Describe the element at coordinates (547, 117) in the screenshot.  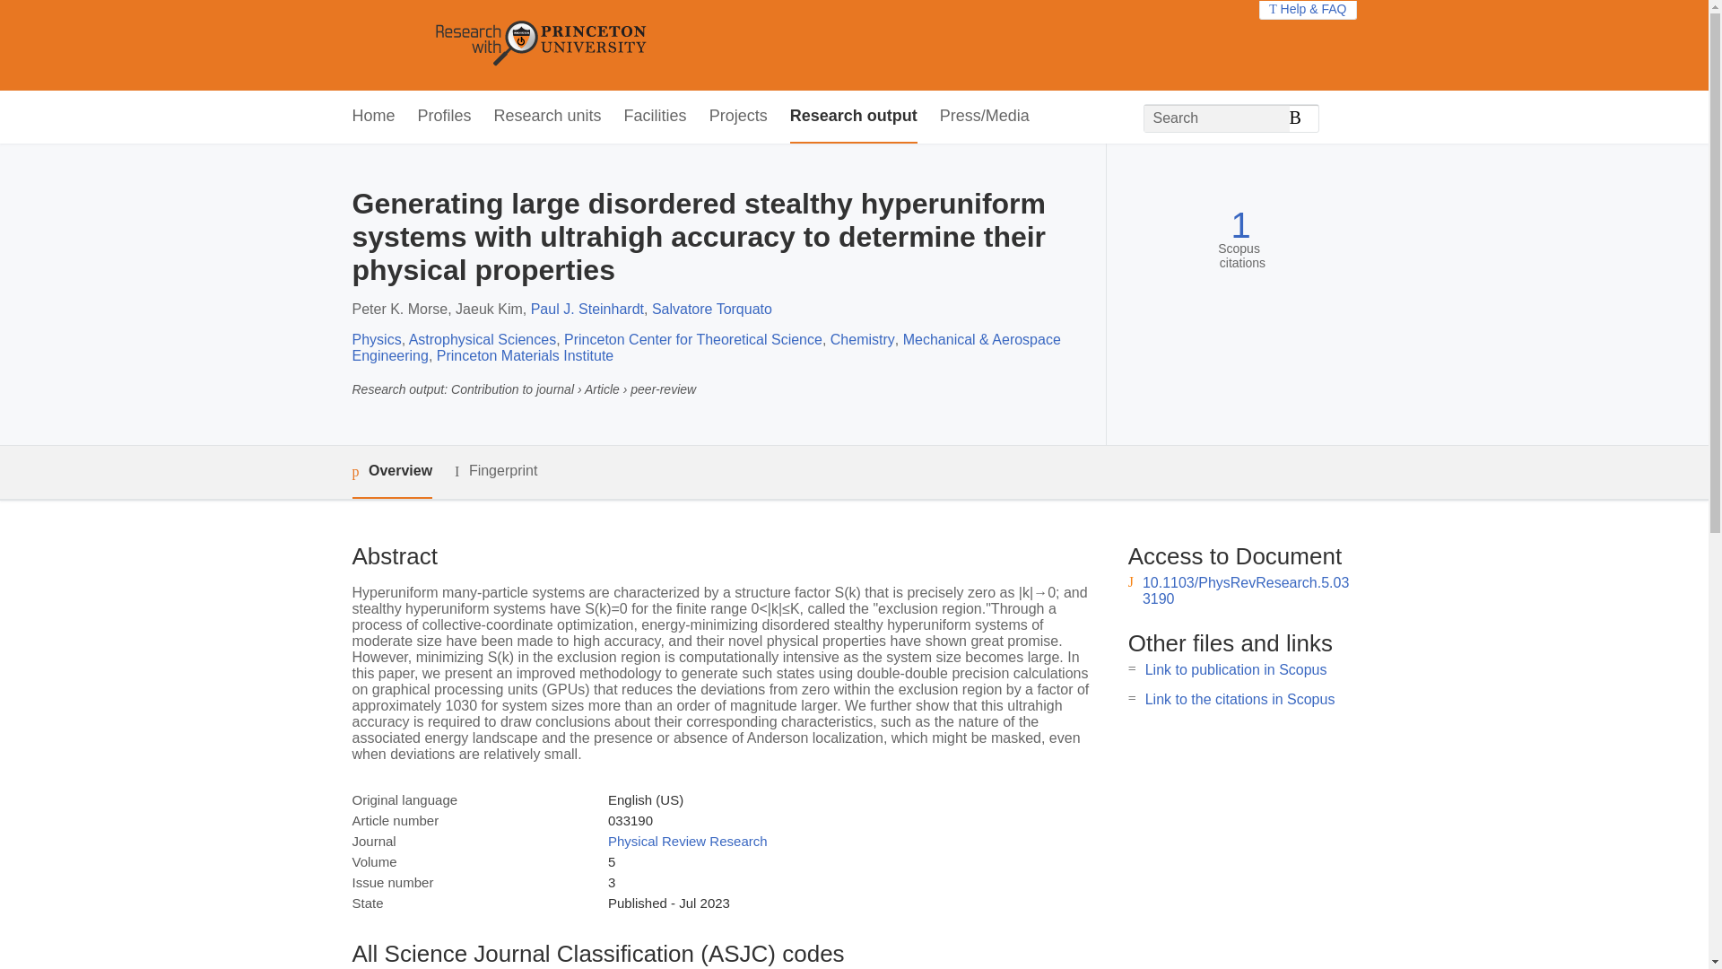
I see `Research units` at that location.